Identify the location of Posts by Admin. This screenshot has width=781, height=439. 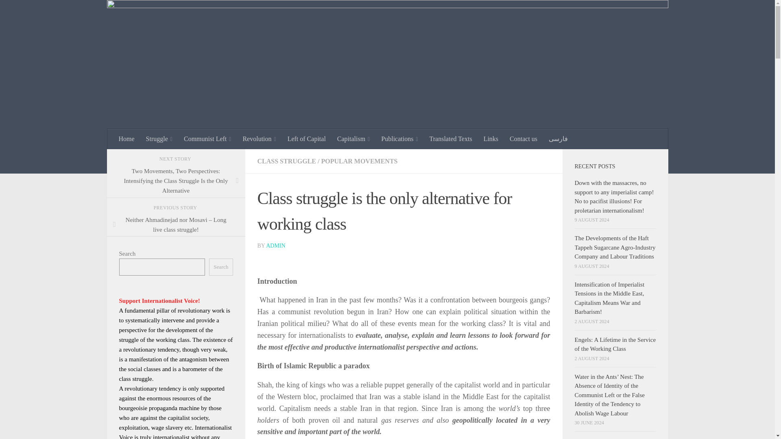
(275, 246).